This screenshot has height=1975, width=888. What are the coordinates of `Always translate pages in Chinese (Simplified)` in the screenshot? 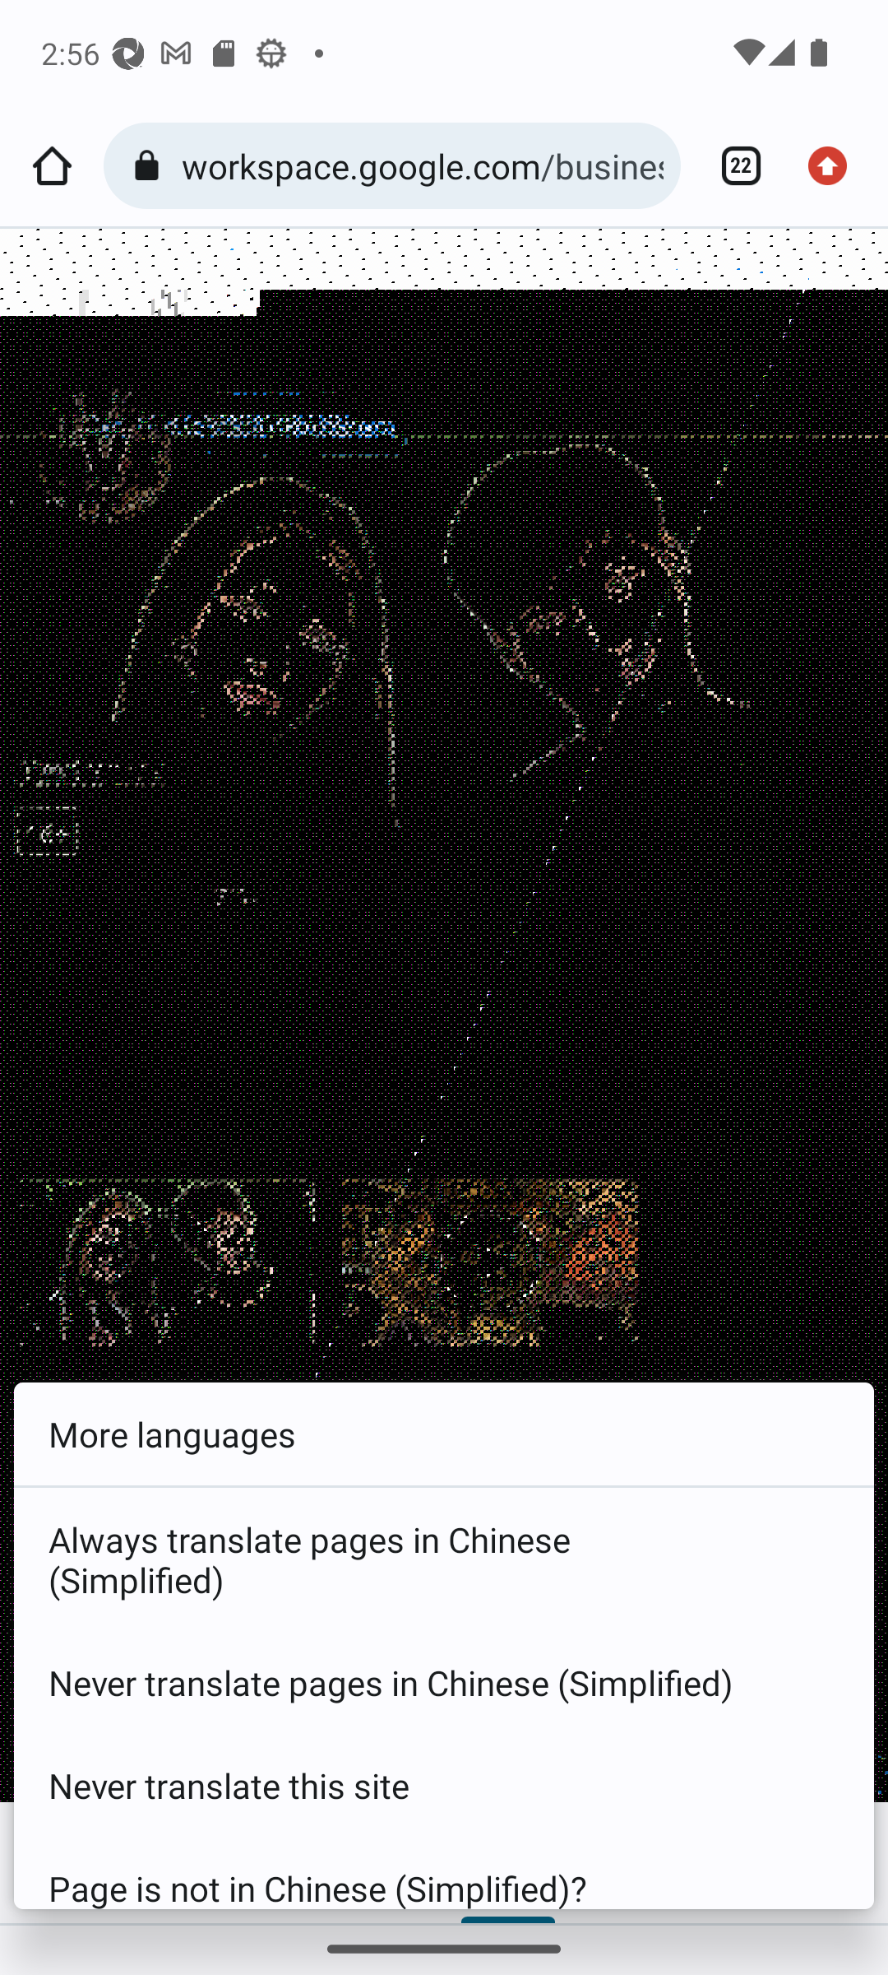 It's located at (444, 1559).